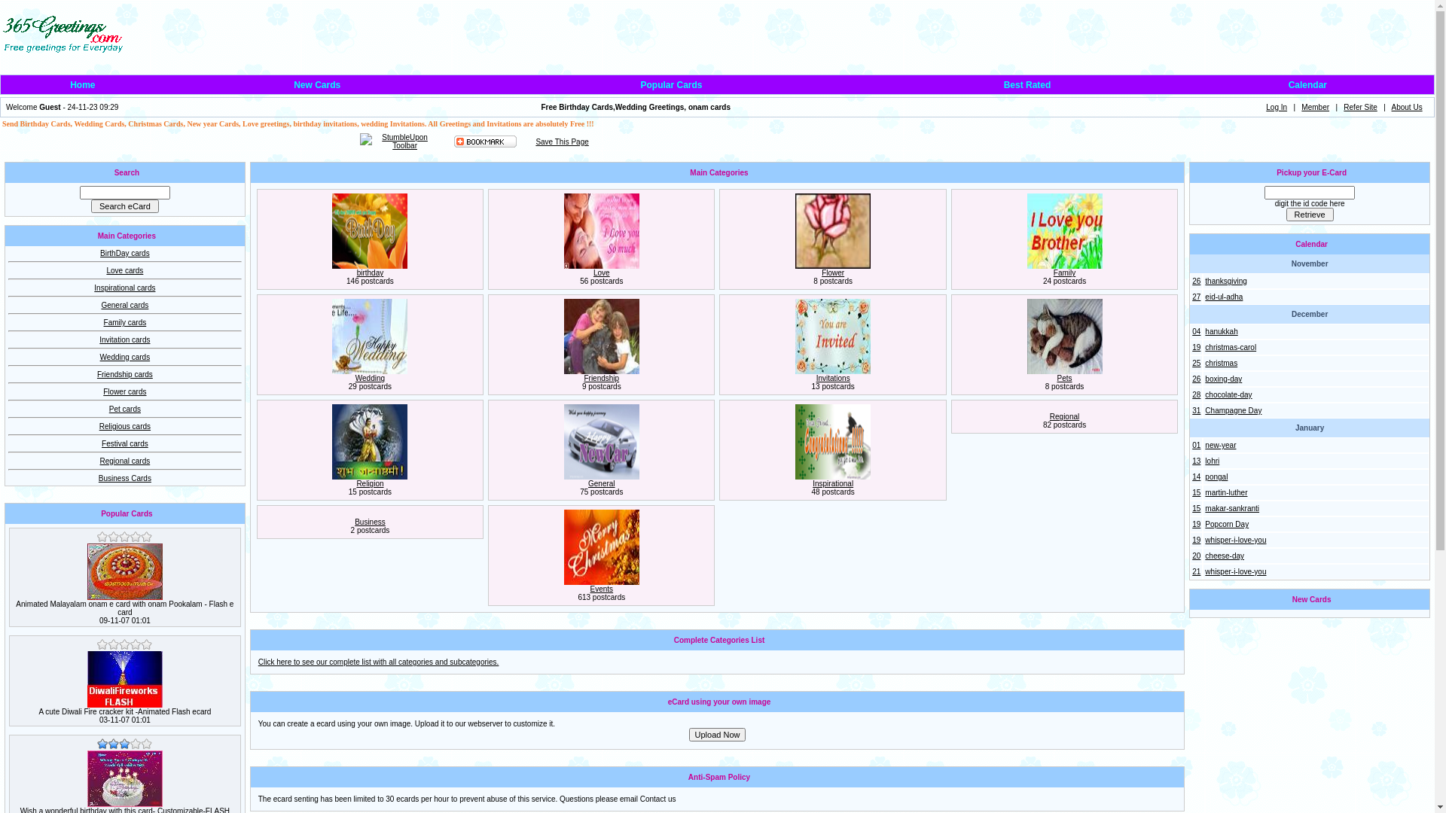 The height and width of the screenshot is (813, 1446). What do you see at coordinates (371, 378) in the screenshot?
I see `Wedding` at bounding box center [371, 378].